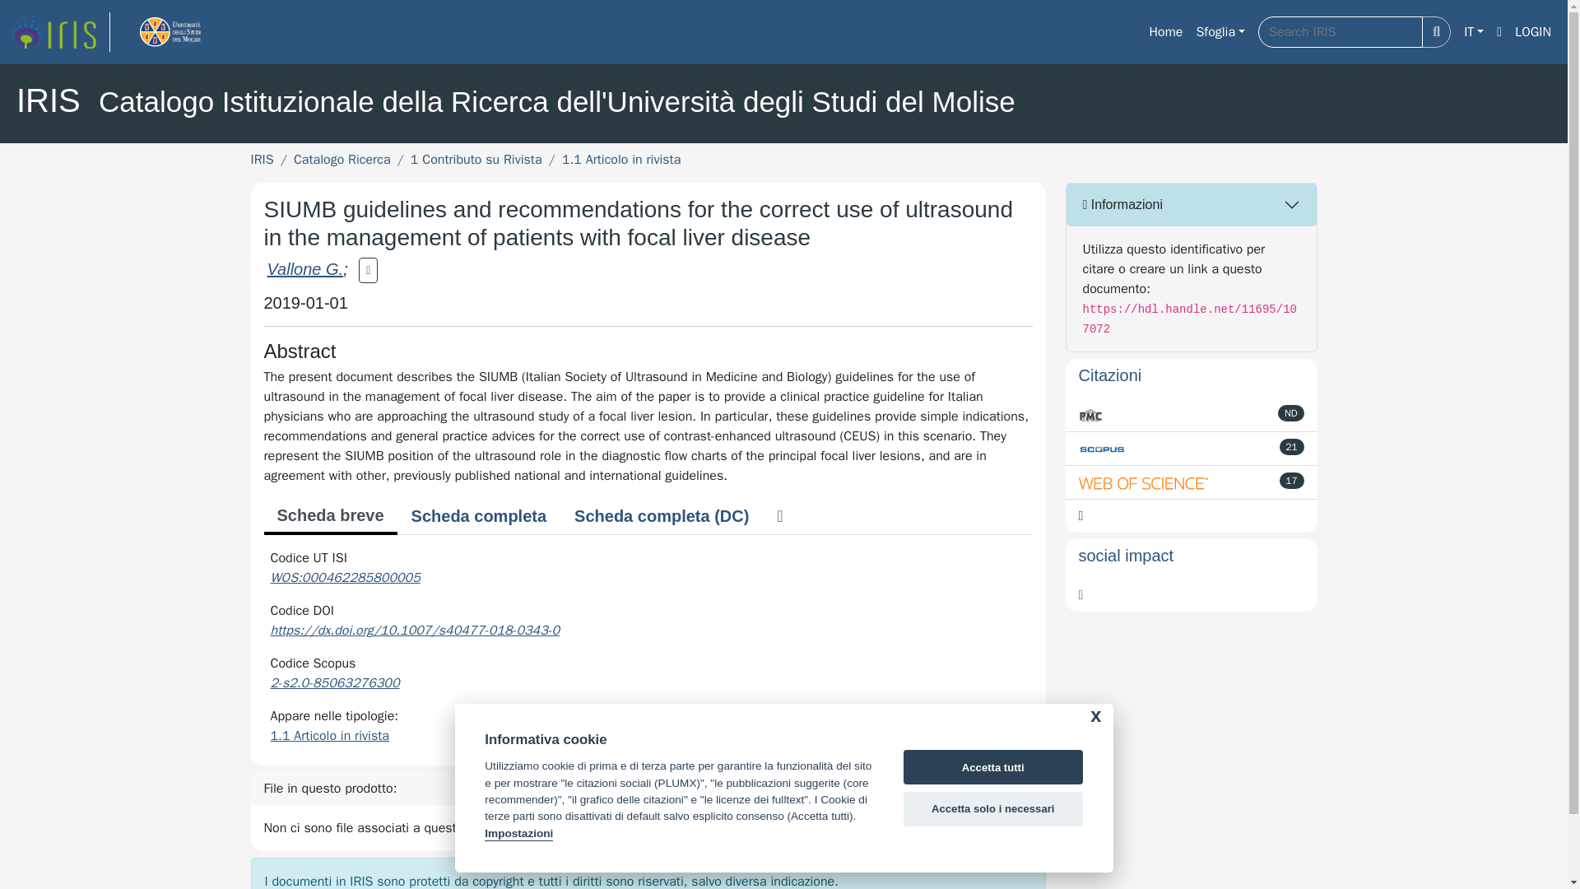 Image resolution: width=1580 pixels, height=889 pixels. What do you see at coordinates (1220, 32) in the screenshot?
I see `Sfoglia` at bounding box center [1220, 32].